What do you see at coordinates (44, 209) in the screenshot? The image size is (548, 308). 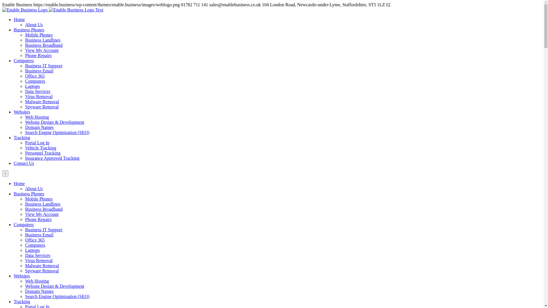 I see `Business Broadband` at bounding box center [44, 209].